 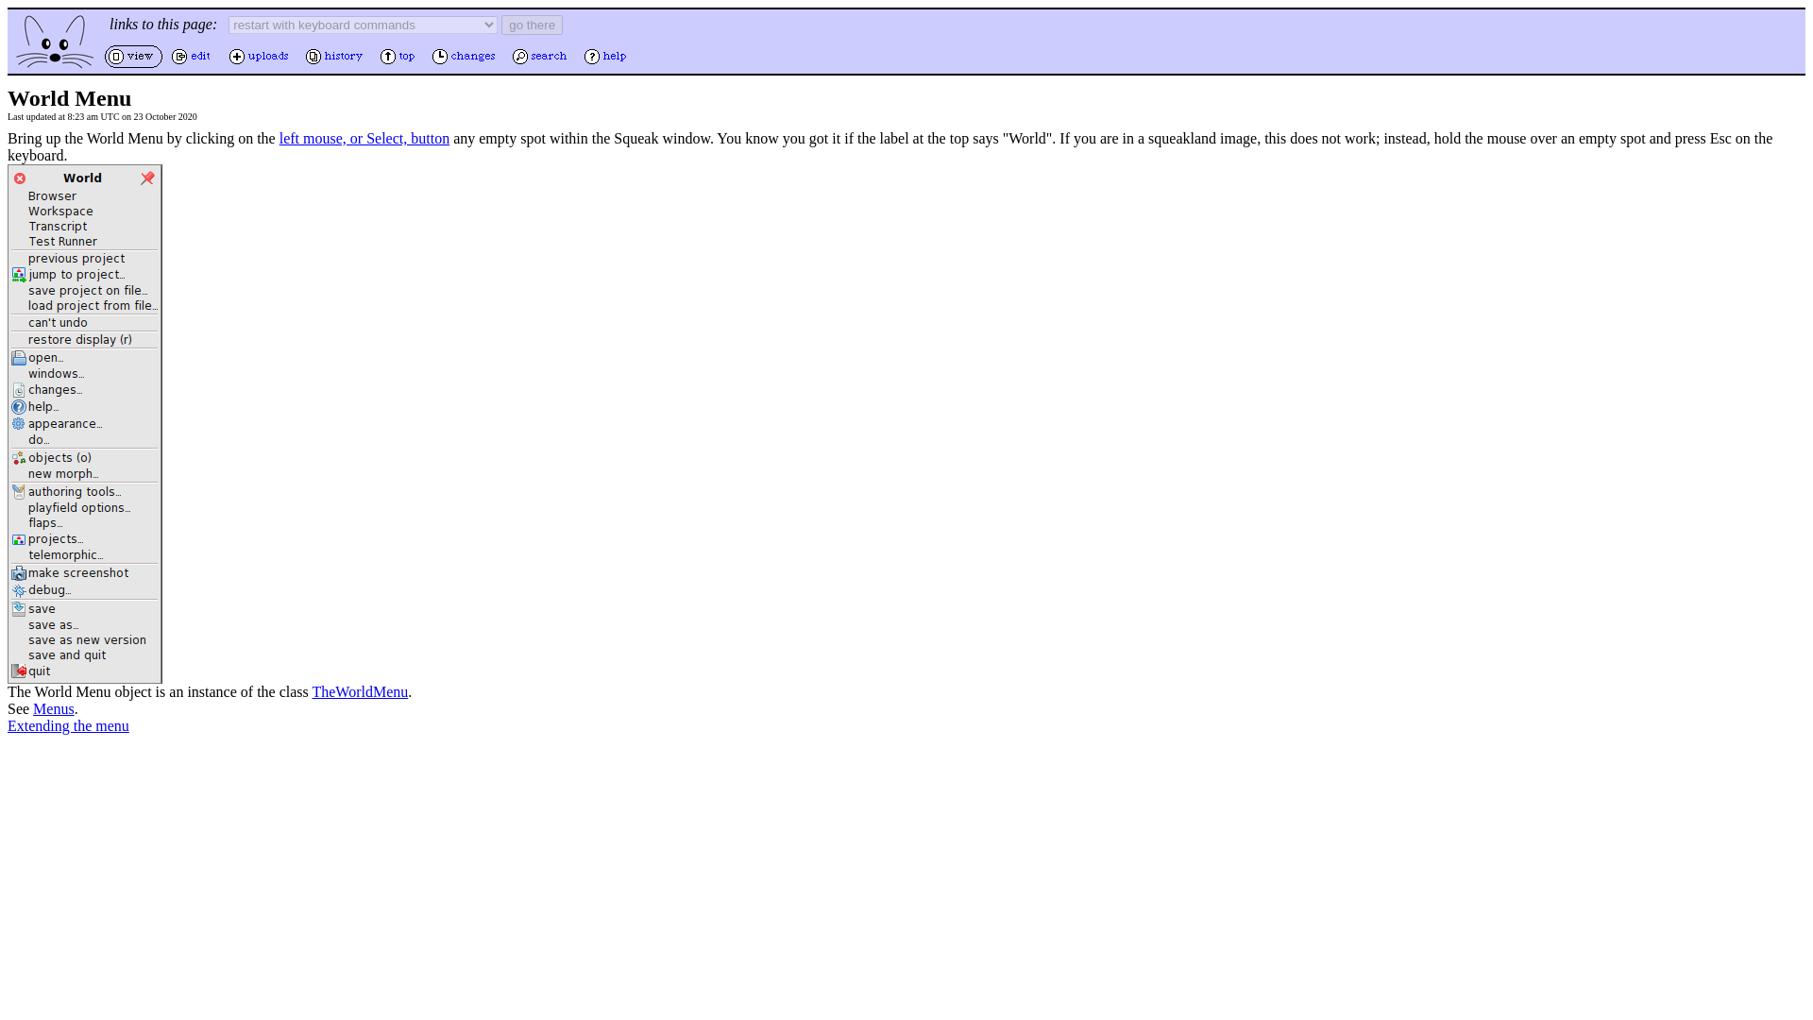 I want to click on Menus, so click(x=53, y=708).